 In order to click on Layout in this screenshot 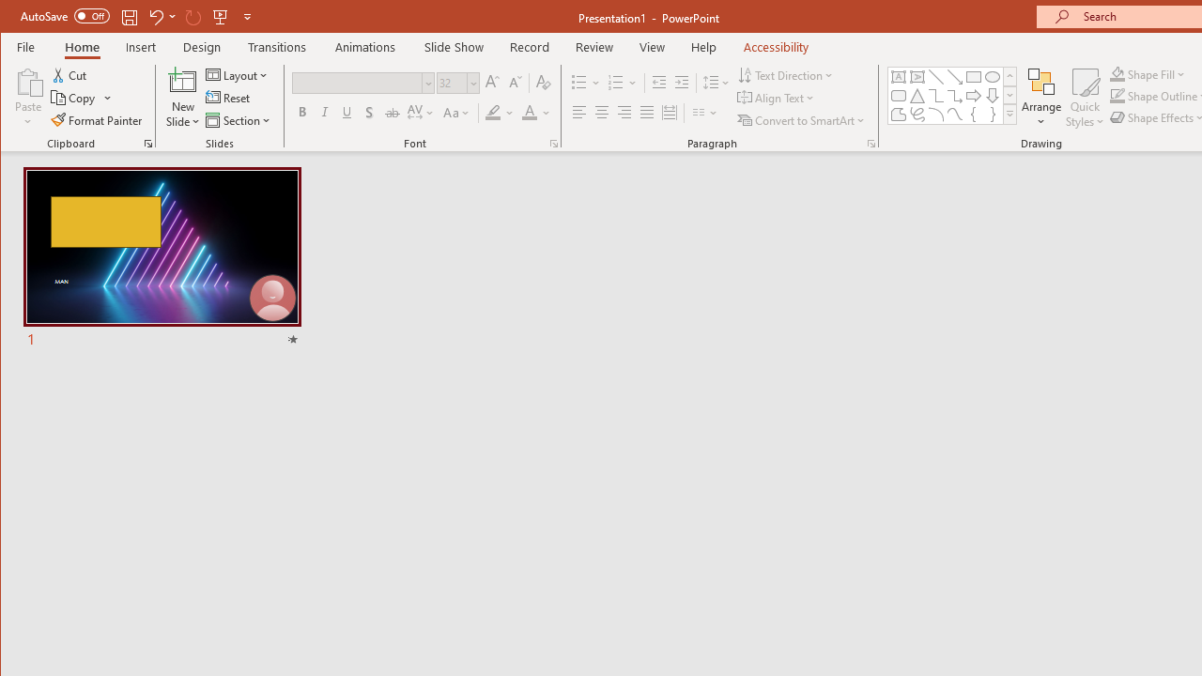, I will do `click(239, 75)`.